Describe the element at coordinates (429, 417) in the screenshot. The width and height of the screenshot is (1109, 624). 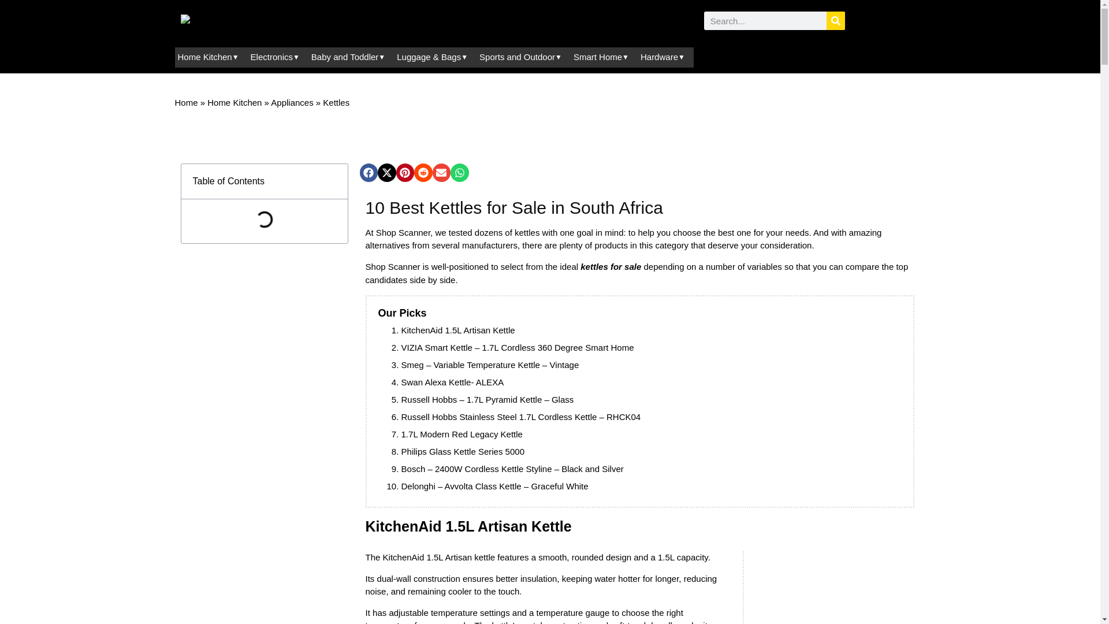
I see `Russell Hobbs` at that location.